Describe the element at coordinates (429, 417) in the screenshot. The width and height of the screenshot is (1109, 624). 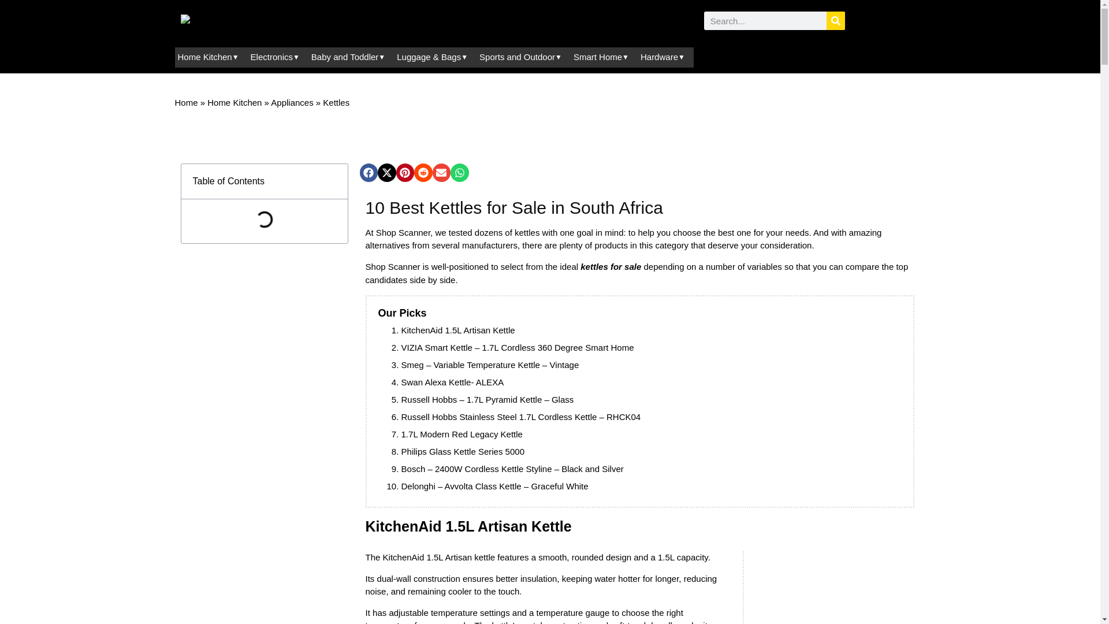
I see `Russell Hobbs` at that location.